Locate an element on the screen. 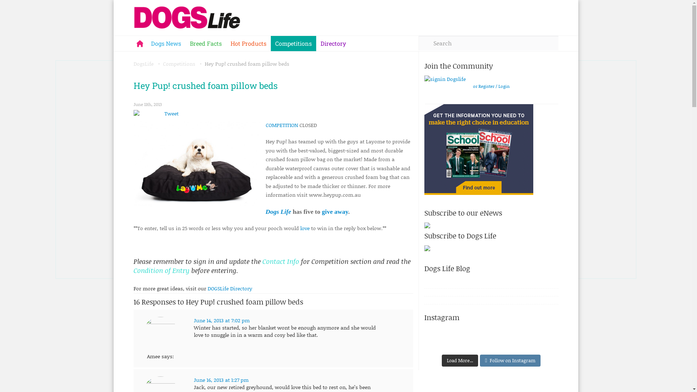 This screenshot has height=392, width=697. Dogs is located at coordinates (272, 212).